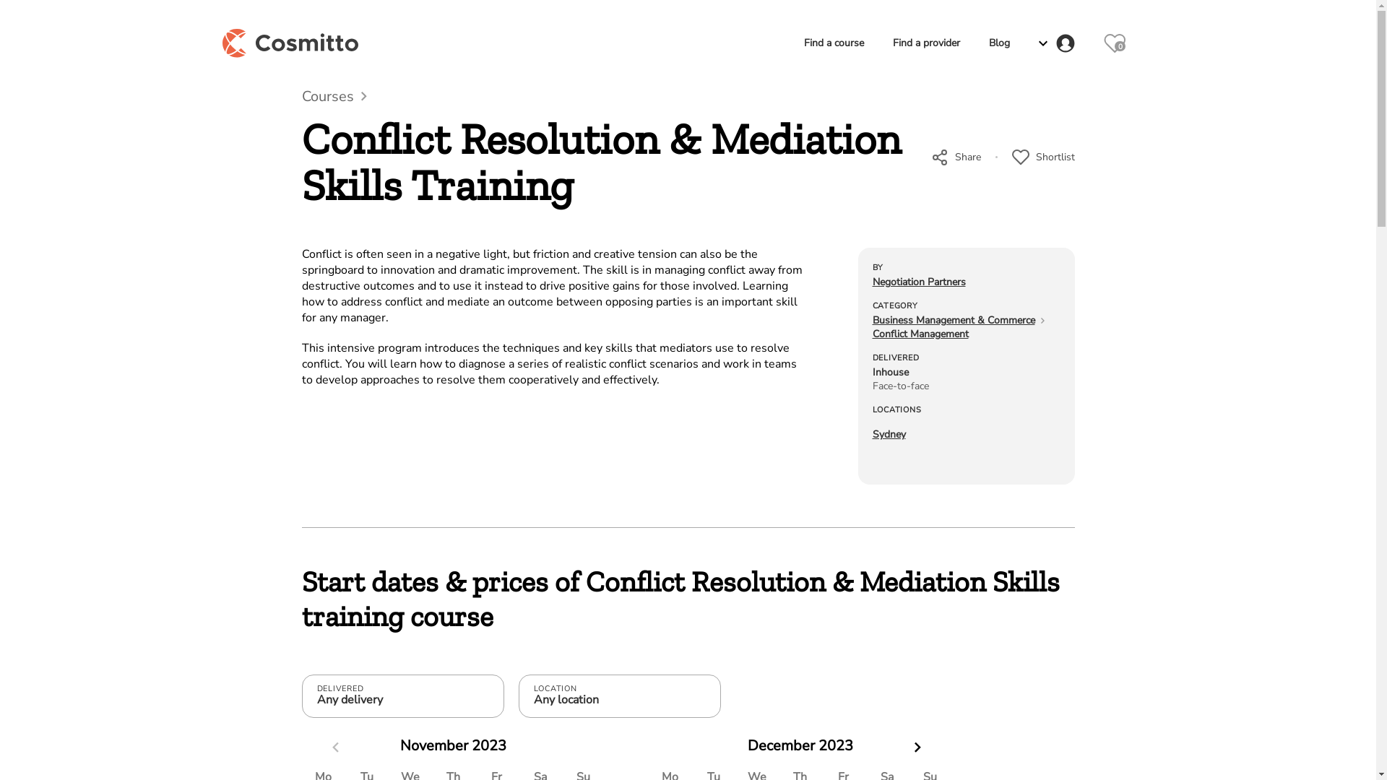 This screenshot has height=780, width=1387. I want to click on Conflict Management, so click(920, 334).